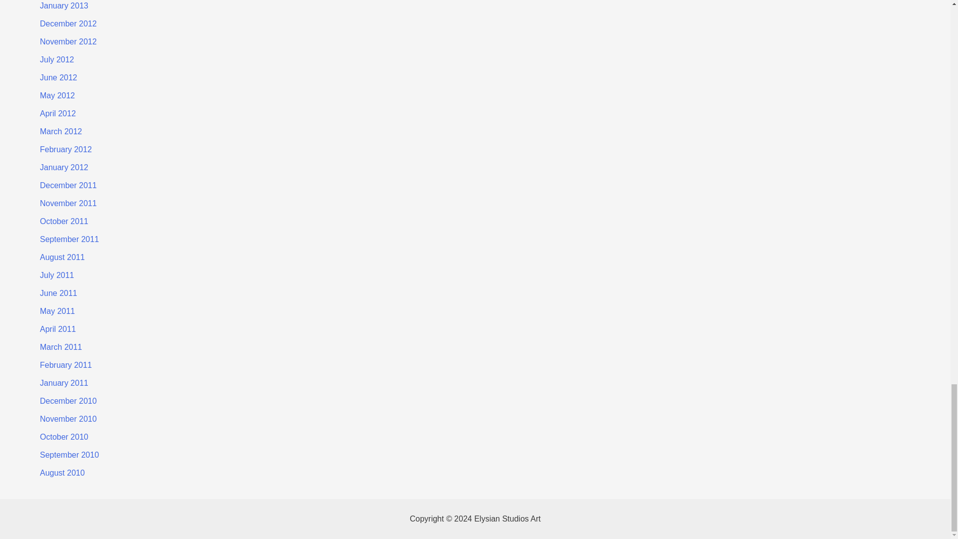 This screenshot has height=539, width=958. What do you see at coordinates (68, 203) in the screenshot?
I see `November 2011` at bounding box center [68, 203].